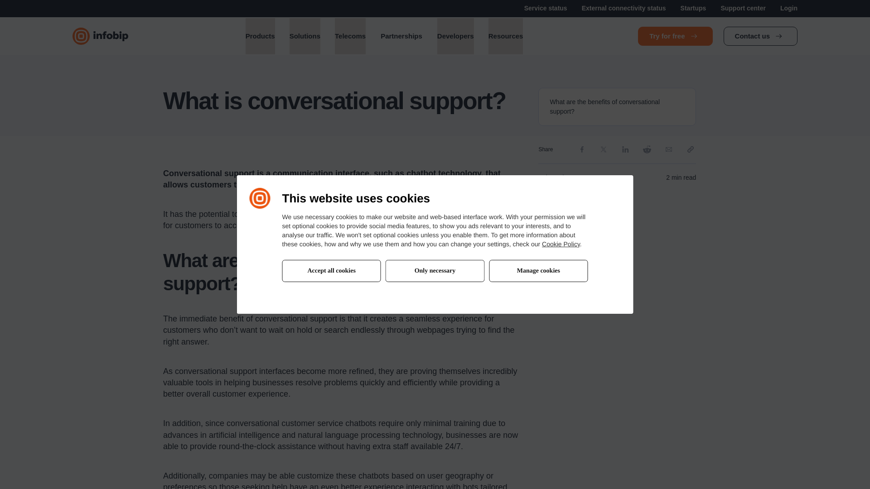 This screenshot has width=870, height=489. I want to click on Accept all cookies, so click(331, 271).